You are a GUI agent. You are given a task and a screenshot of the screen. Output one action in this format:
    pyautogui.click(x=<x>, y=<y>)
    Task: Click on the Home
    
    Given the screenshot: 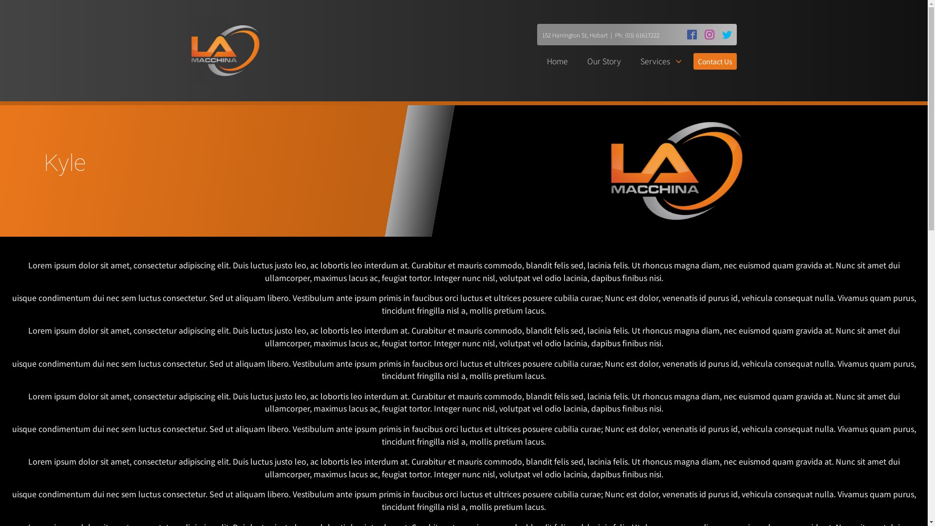 What is the action you would take?
    pyautogui.click(x=557, y=61)
    